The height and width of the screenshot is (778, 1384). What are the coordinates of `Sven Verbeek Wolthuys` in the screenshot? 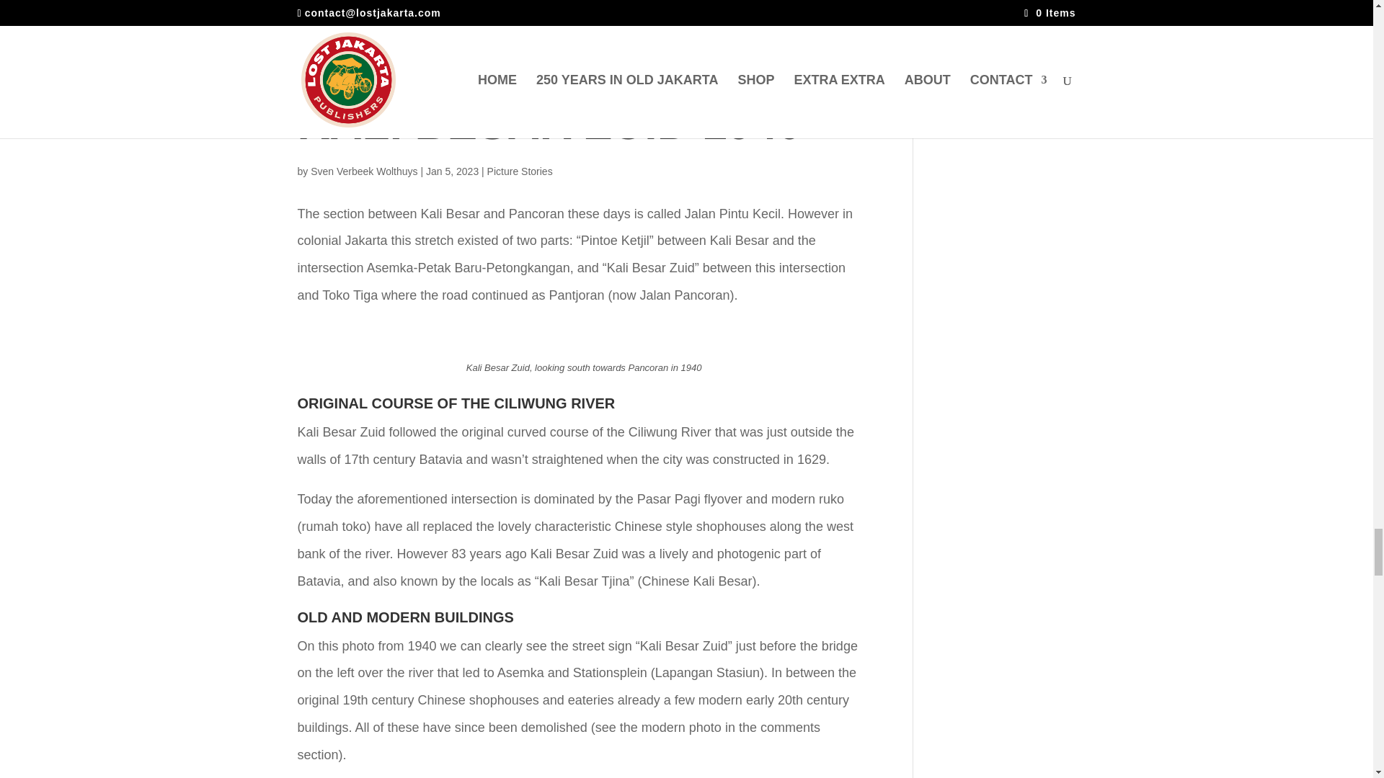 It's located at (363, 171).